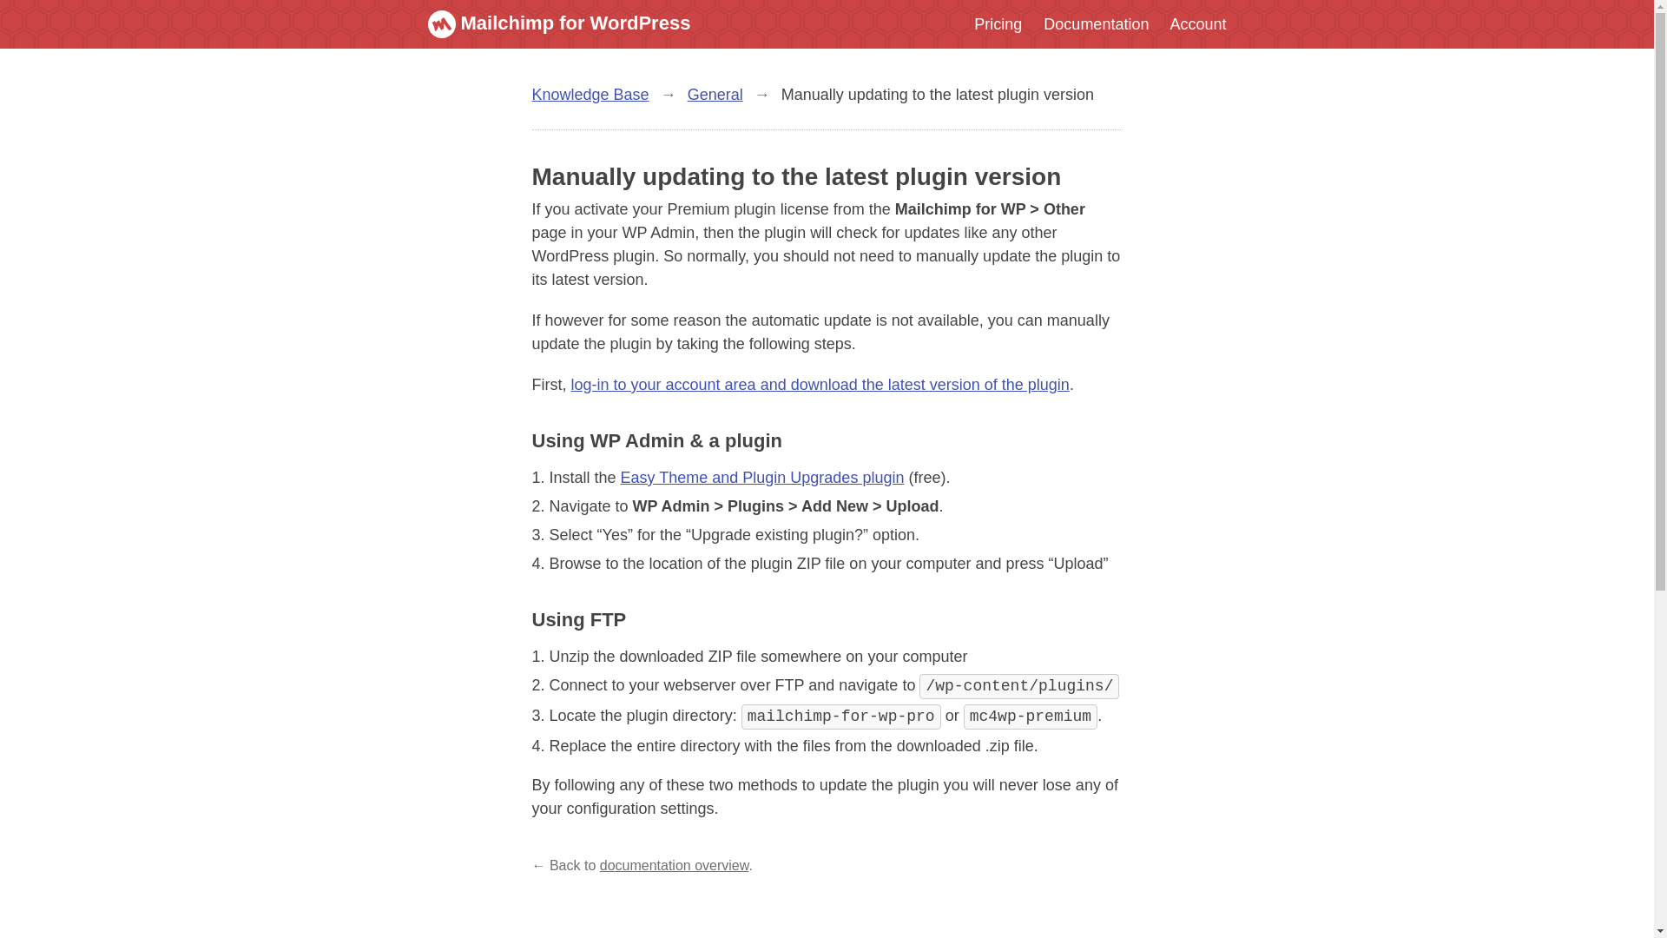  Describe the element at coordinates (997, 24) in the screenshot. I see `Pricing` at that location.